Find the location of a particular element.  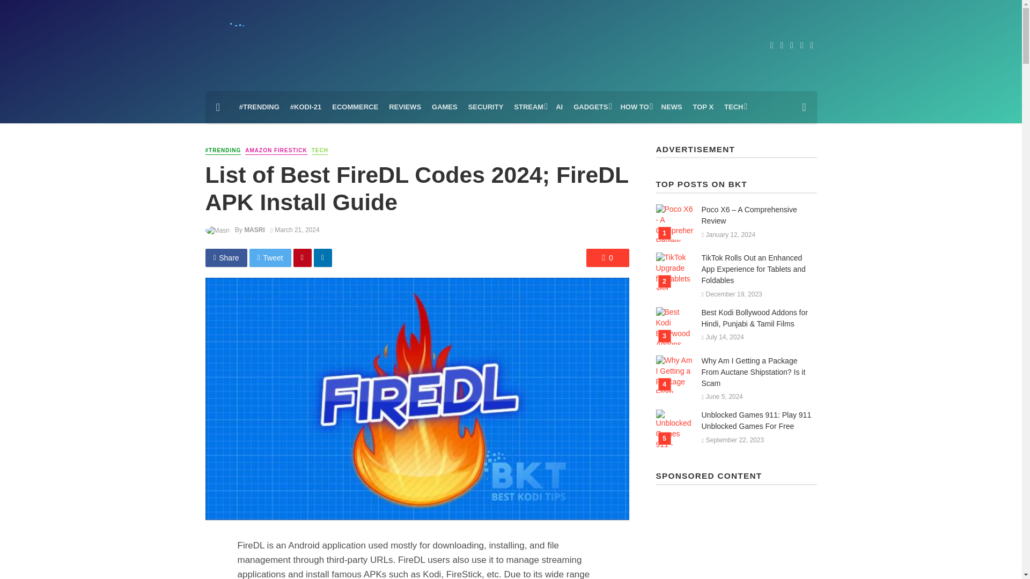

March 21, 2024 at 12:30 am is located at coordinates (295, 230).